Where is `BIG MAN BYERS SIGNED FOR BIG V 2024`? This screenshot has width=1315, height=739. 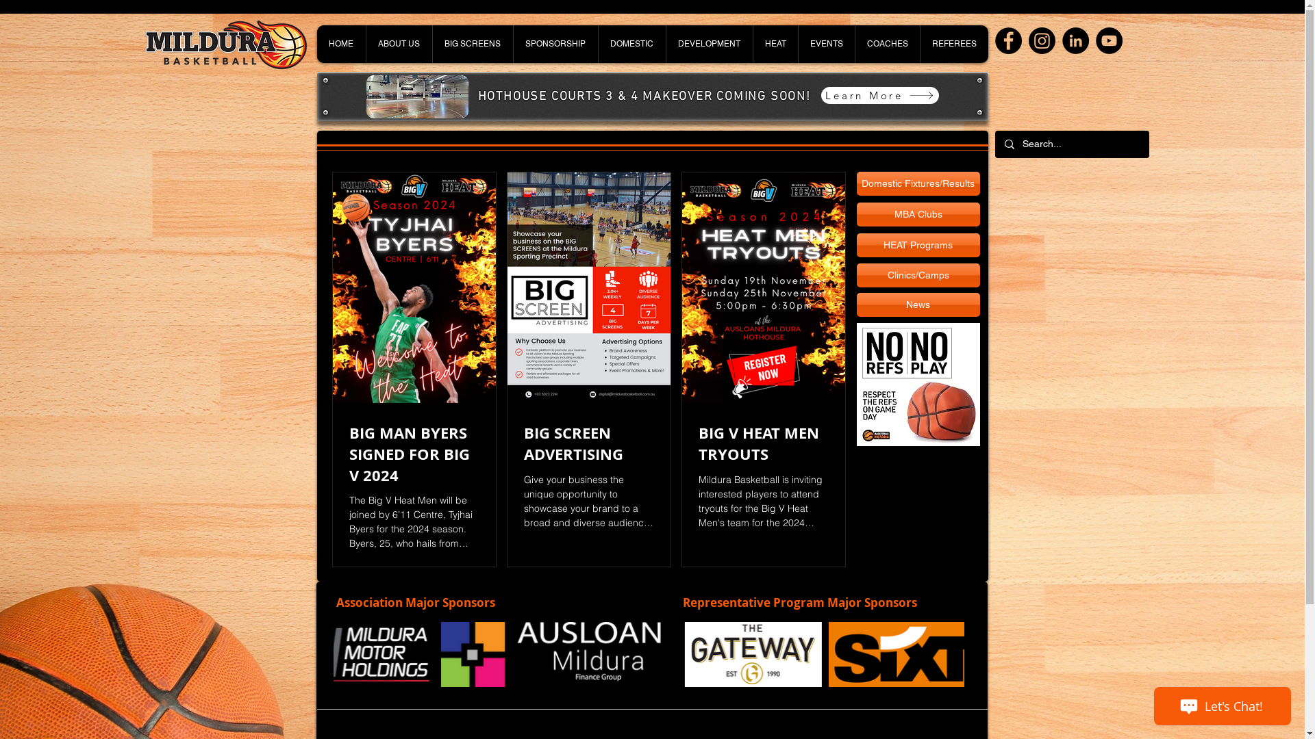 BIG MAN BYERS SIGNED FOR BIG V 2024 is located at coordinates (414, 454).